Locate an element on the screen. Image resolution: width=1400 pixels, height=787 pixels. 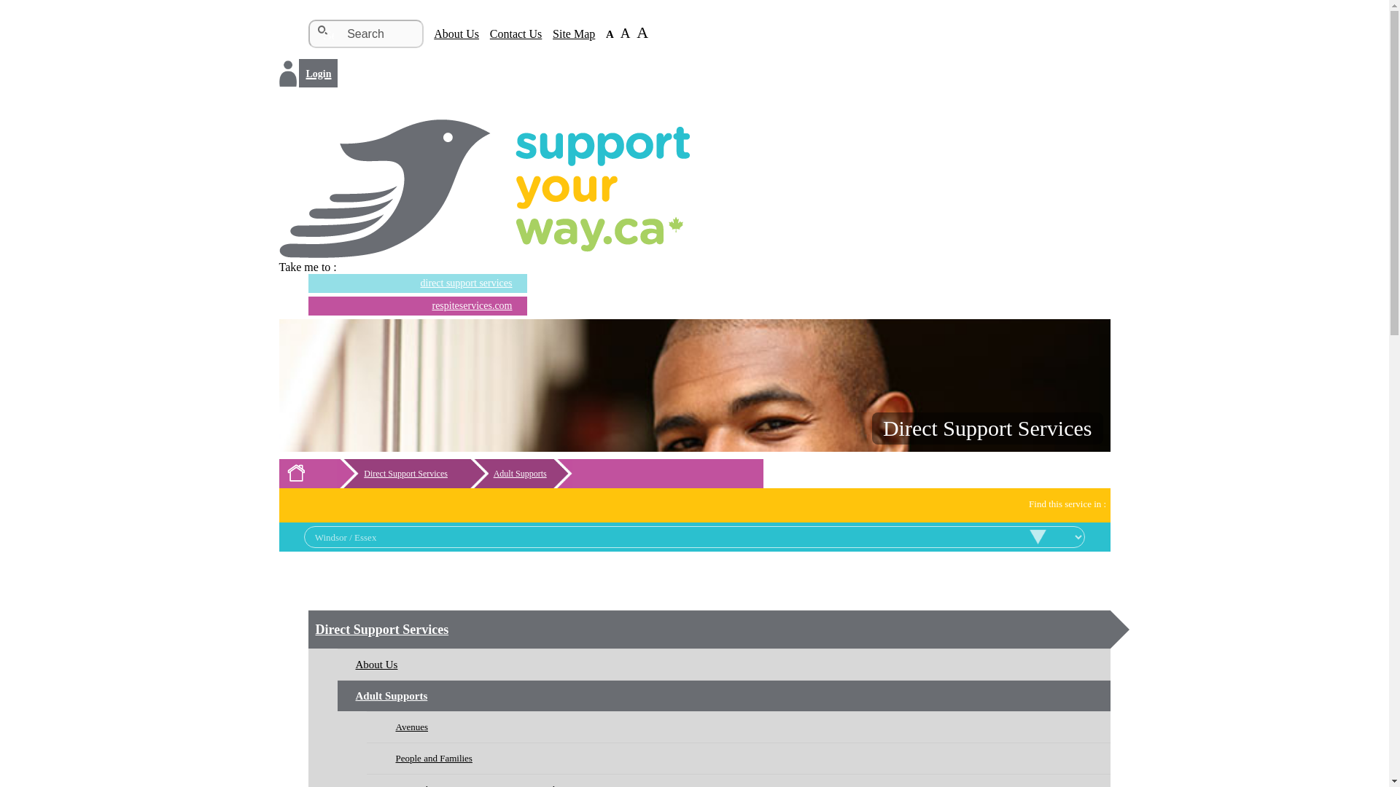
Search is located at coordinates (323, 32).